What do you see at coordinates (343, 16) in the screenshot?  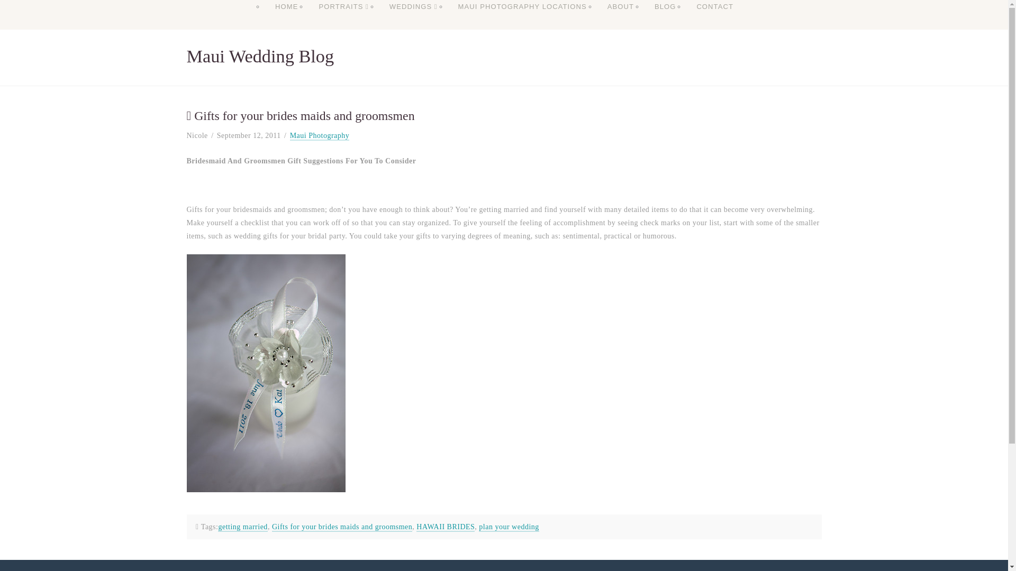 I see `PORTRAITS` at bounding box center [343, 16].